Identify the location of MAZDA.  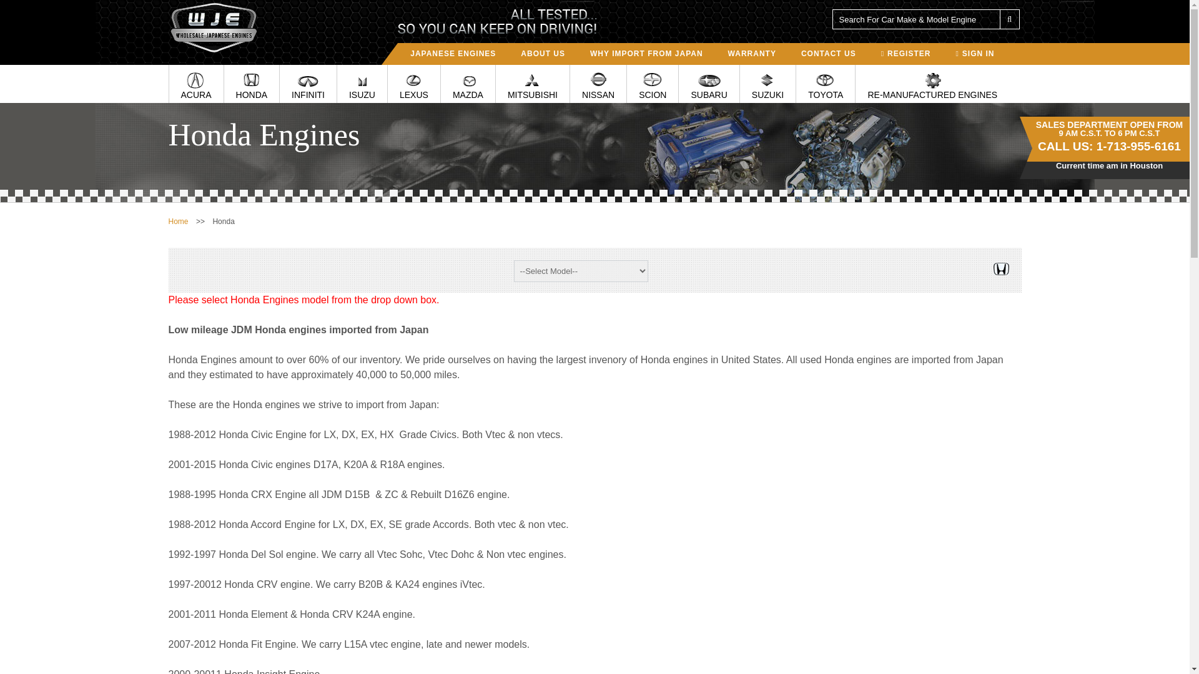
(468, 84).